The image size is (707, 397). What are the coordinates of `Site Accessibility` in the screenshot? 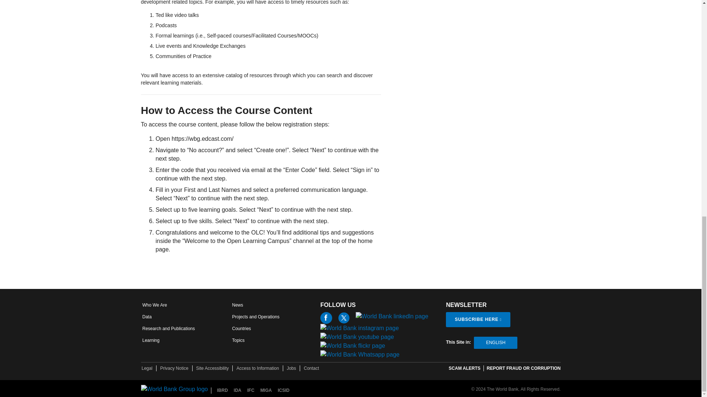 It's located at (213, 368).